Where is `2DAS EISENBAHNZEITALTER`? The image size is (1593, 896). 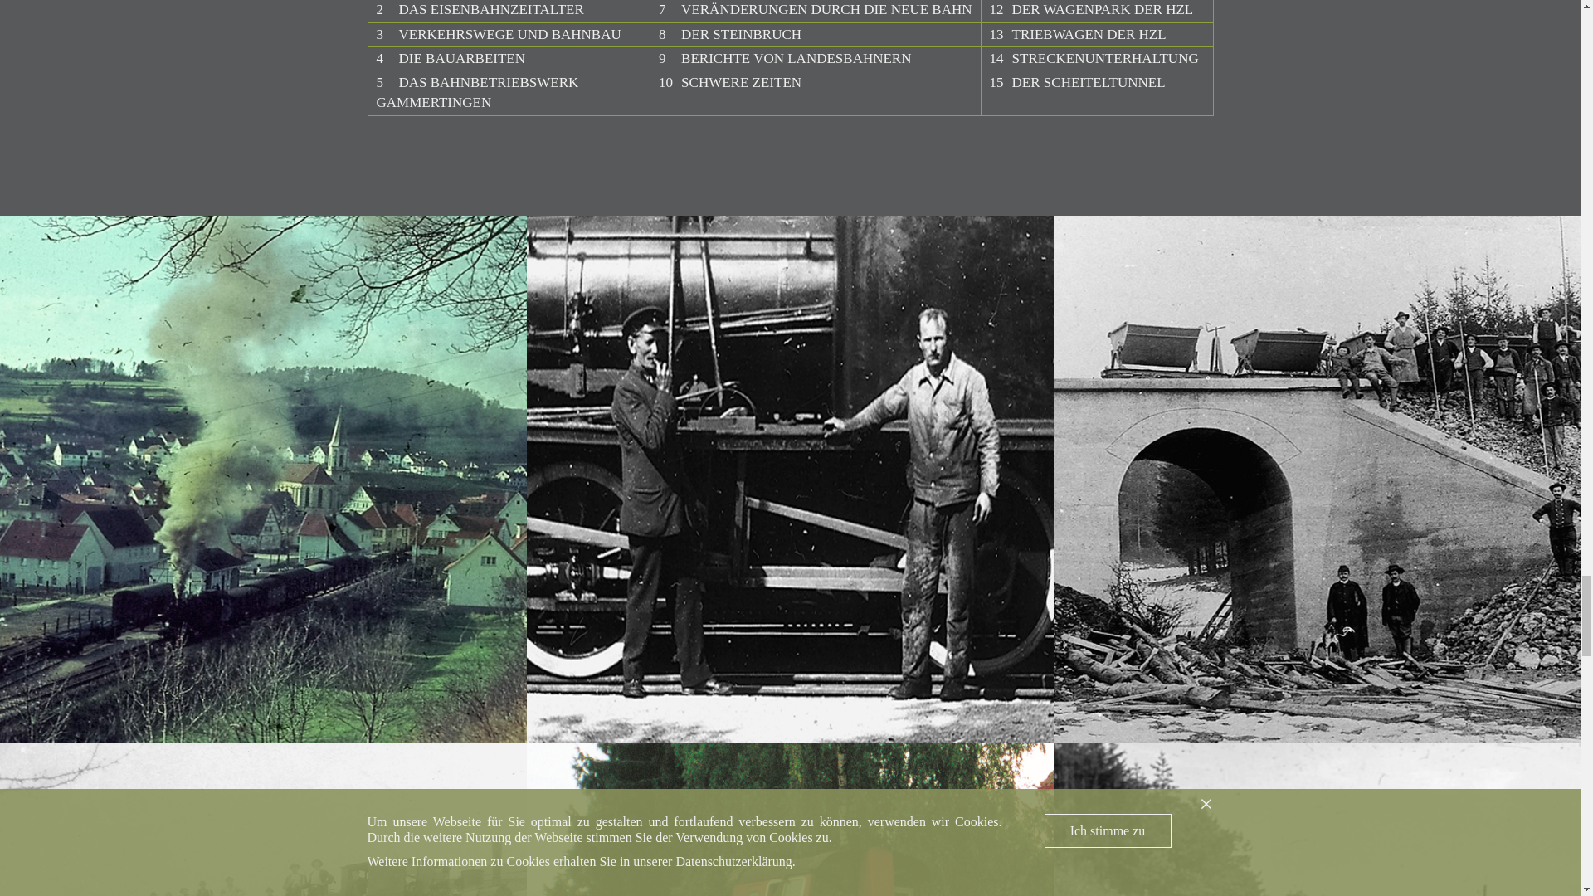 2DAS EISENBAHNZEITALTER is located at coordinates (480, 9).